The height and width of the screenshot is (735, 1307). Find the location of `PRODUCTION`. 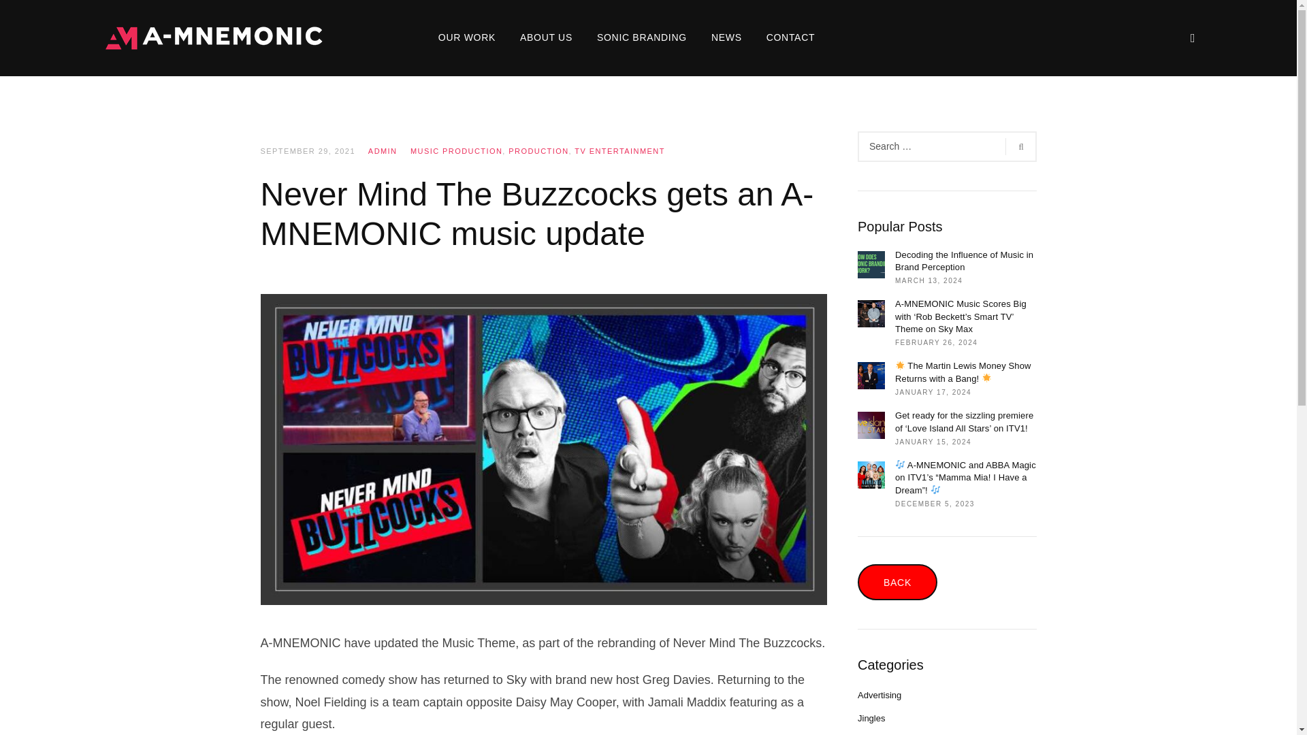

PRODUCTION is located at coordinates (538, 151).